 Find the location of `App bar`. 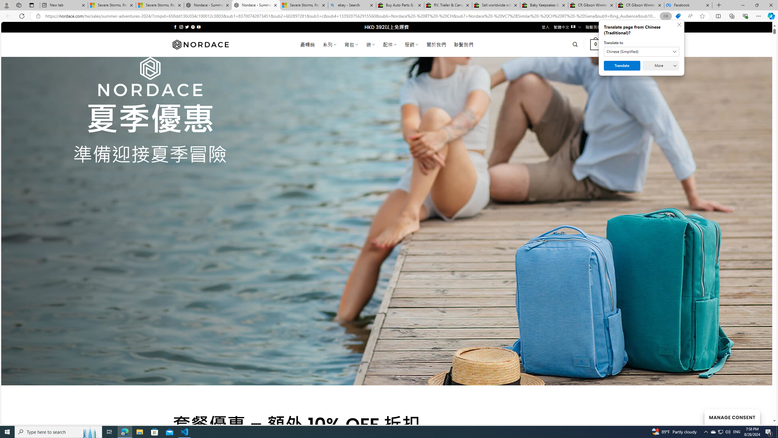

App bar is located at coordinates (389, 16).